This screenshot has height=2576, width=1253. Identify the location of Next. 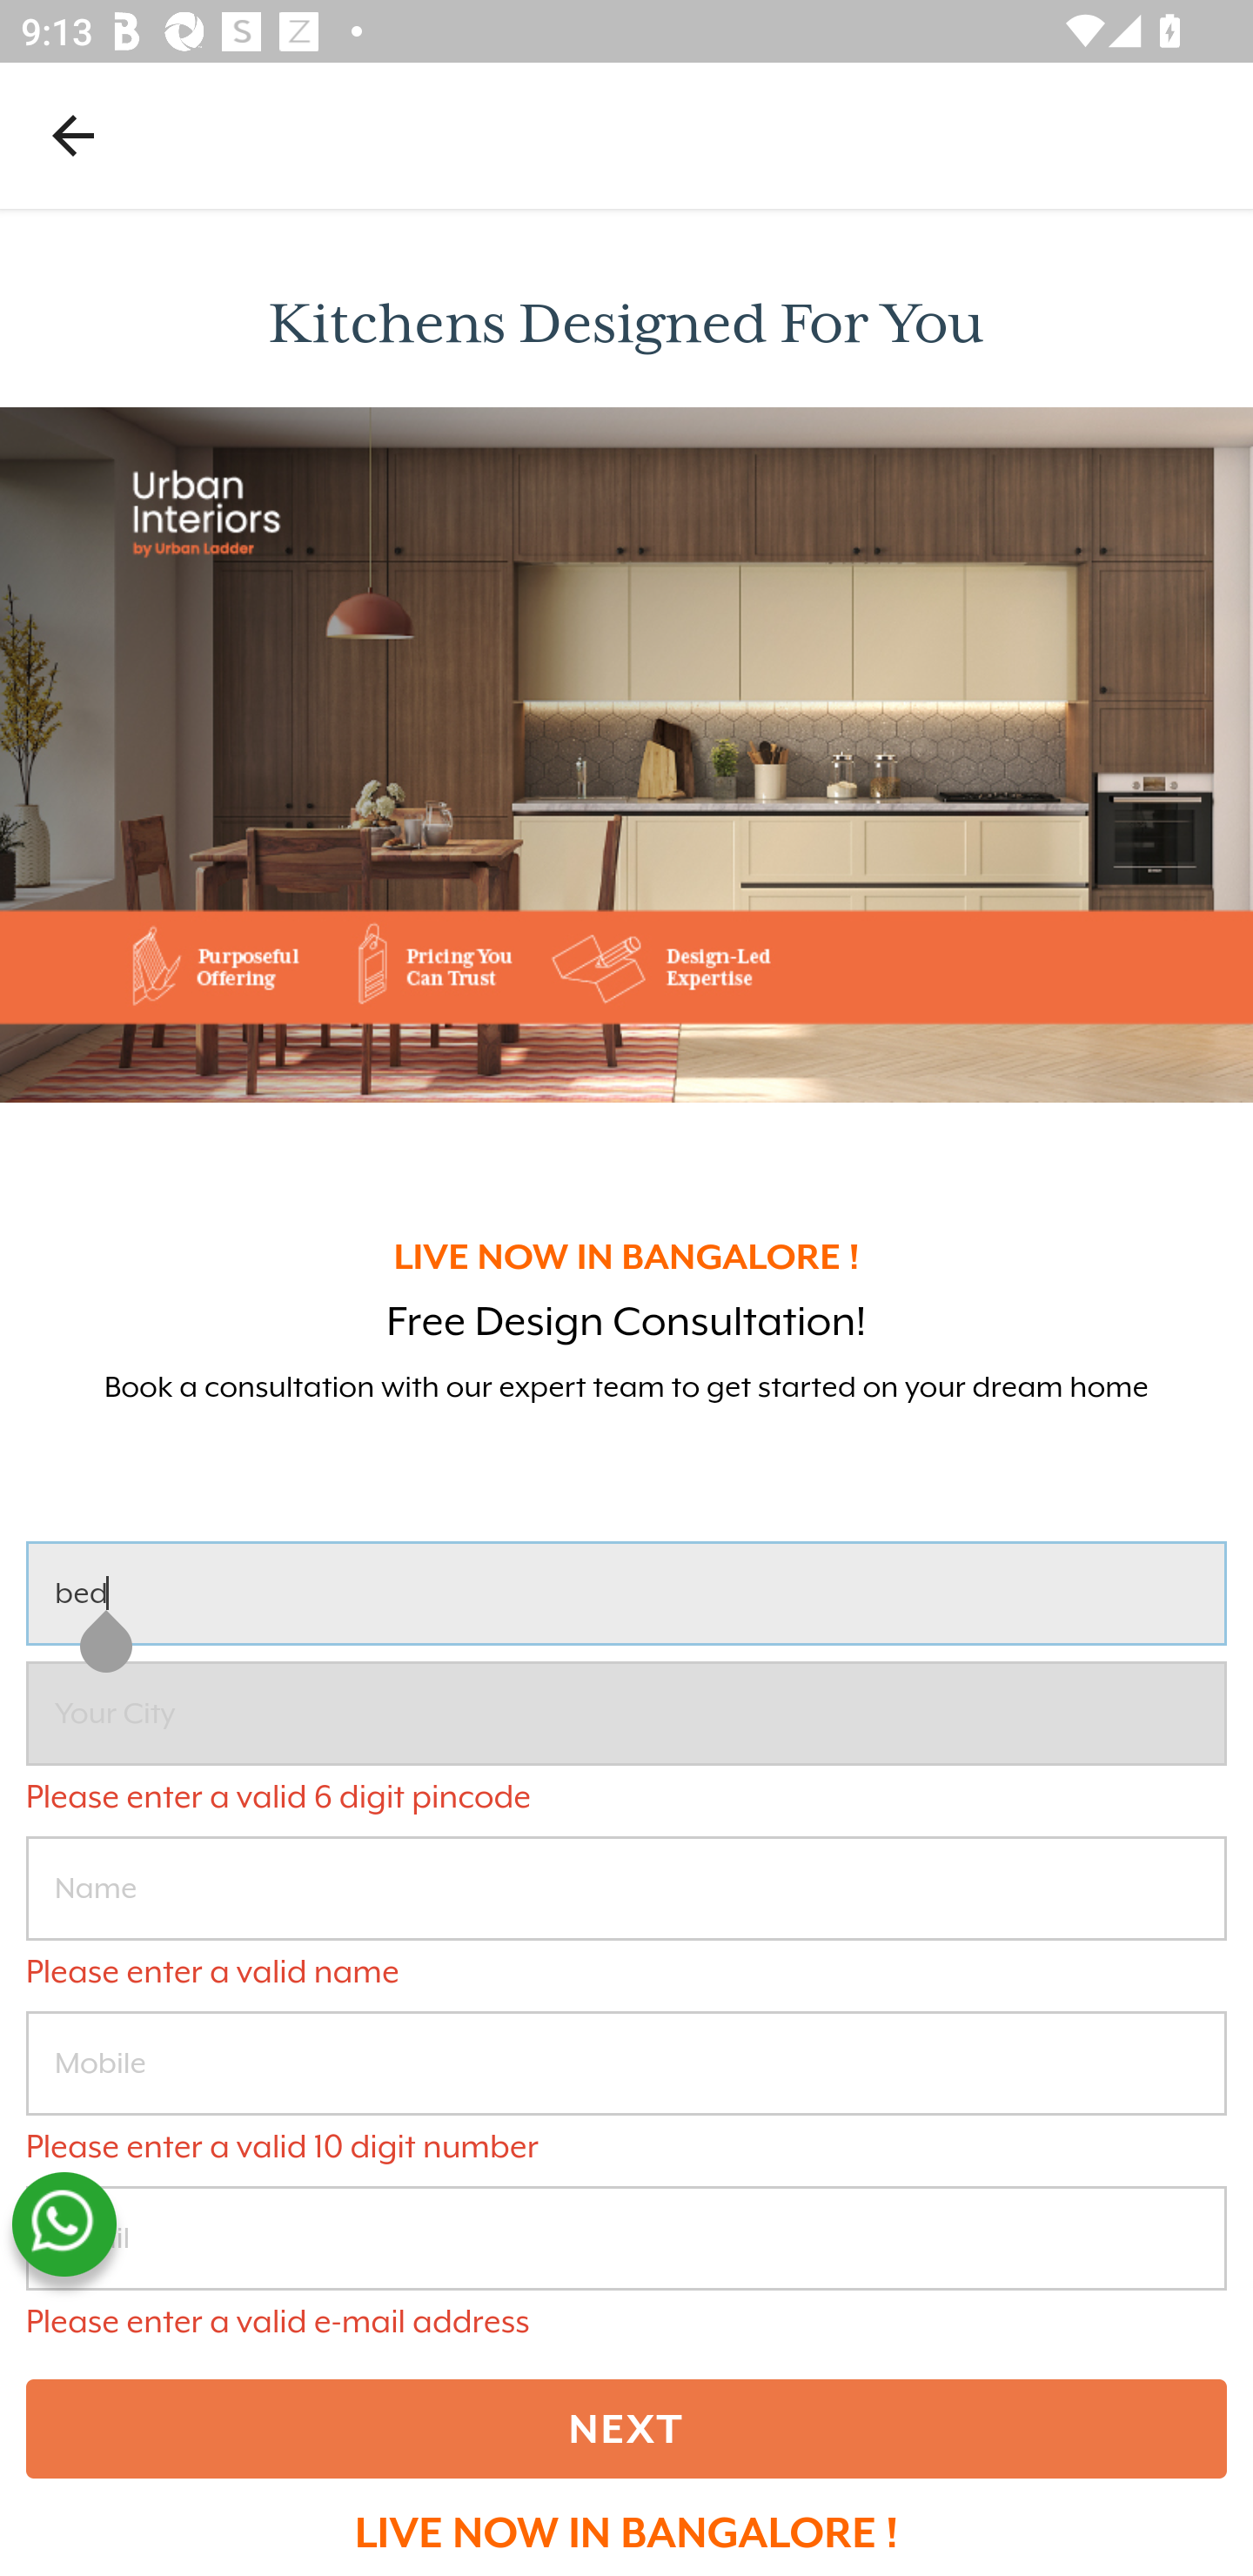
(626, 2429).